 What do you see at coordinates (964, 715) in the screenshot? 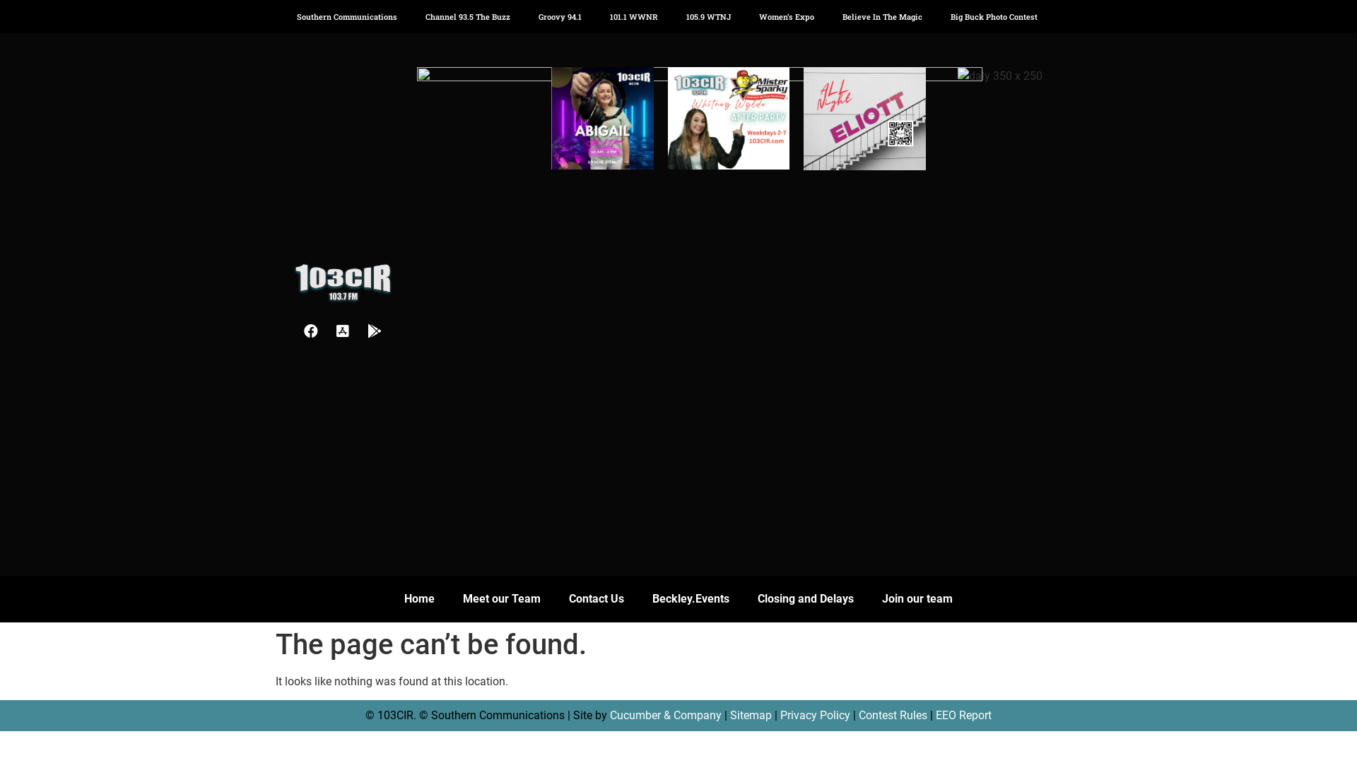
I see `EEO Report` at bounding box center [964, 715].